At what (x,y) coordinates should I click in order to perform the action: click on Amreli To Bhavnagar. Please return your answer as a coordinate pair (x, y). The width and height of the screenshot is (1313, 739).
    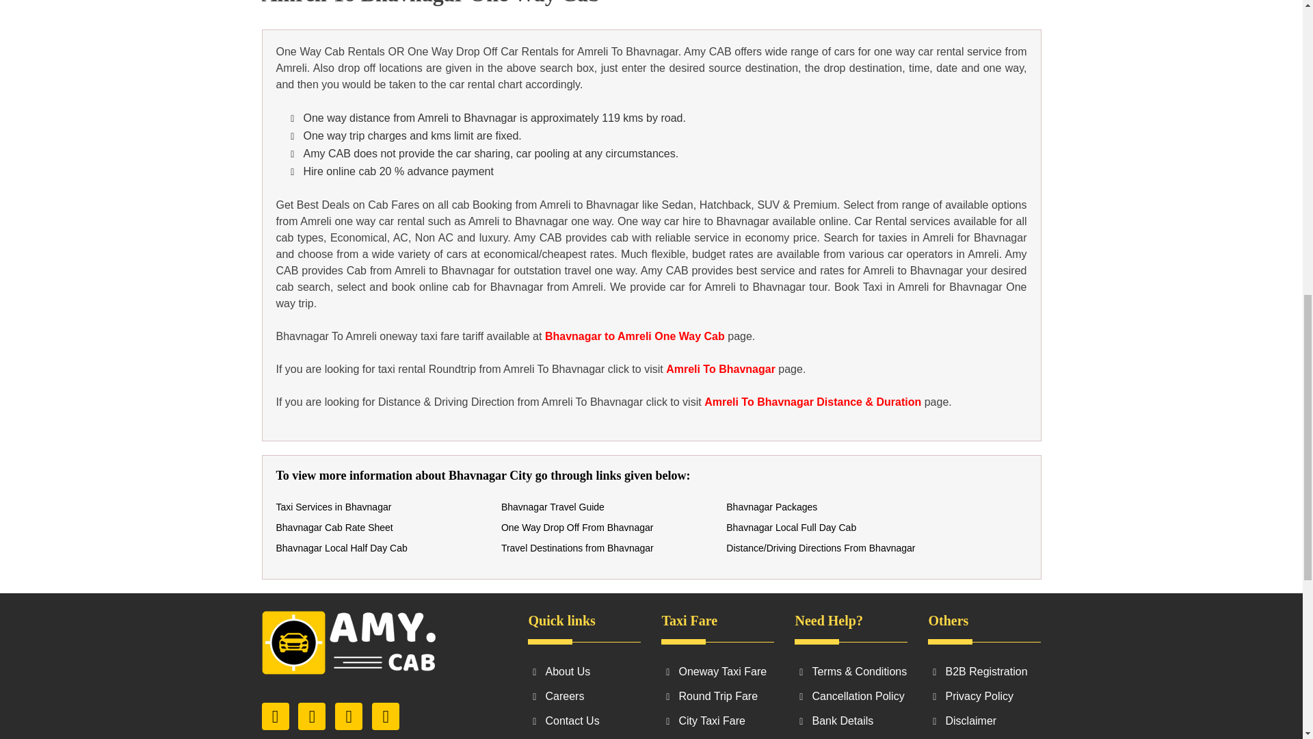
    Looking at the image, I should click on (721, 369).